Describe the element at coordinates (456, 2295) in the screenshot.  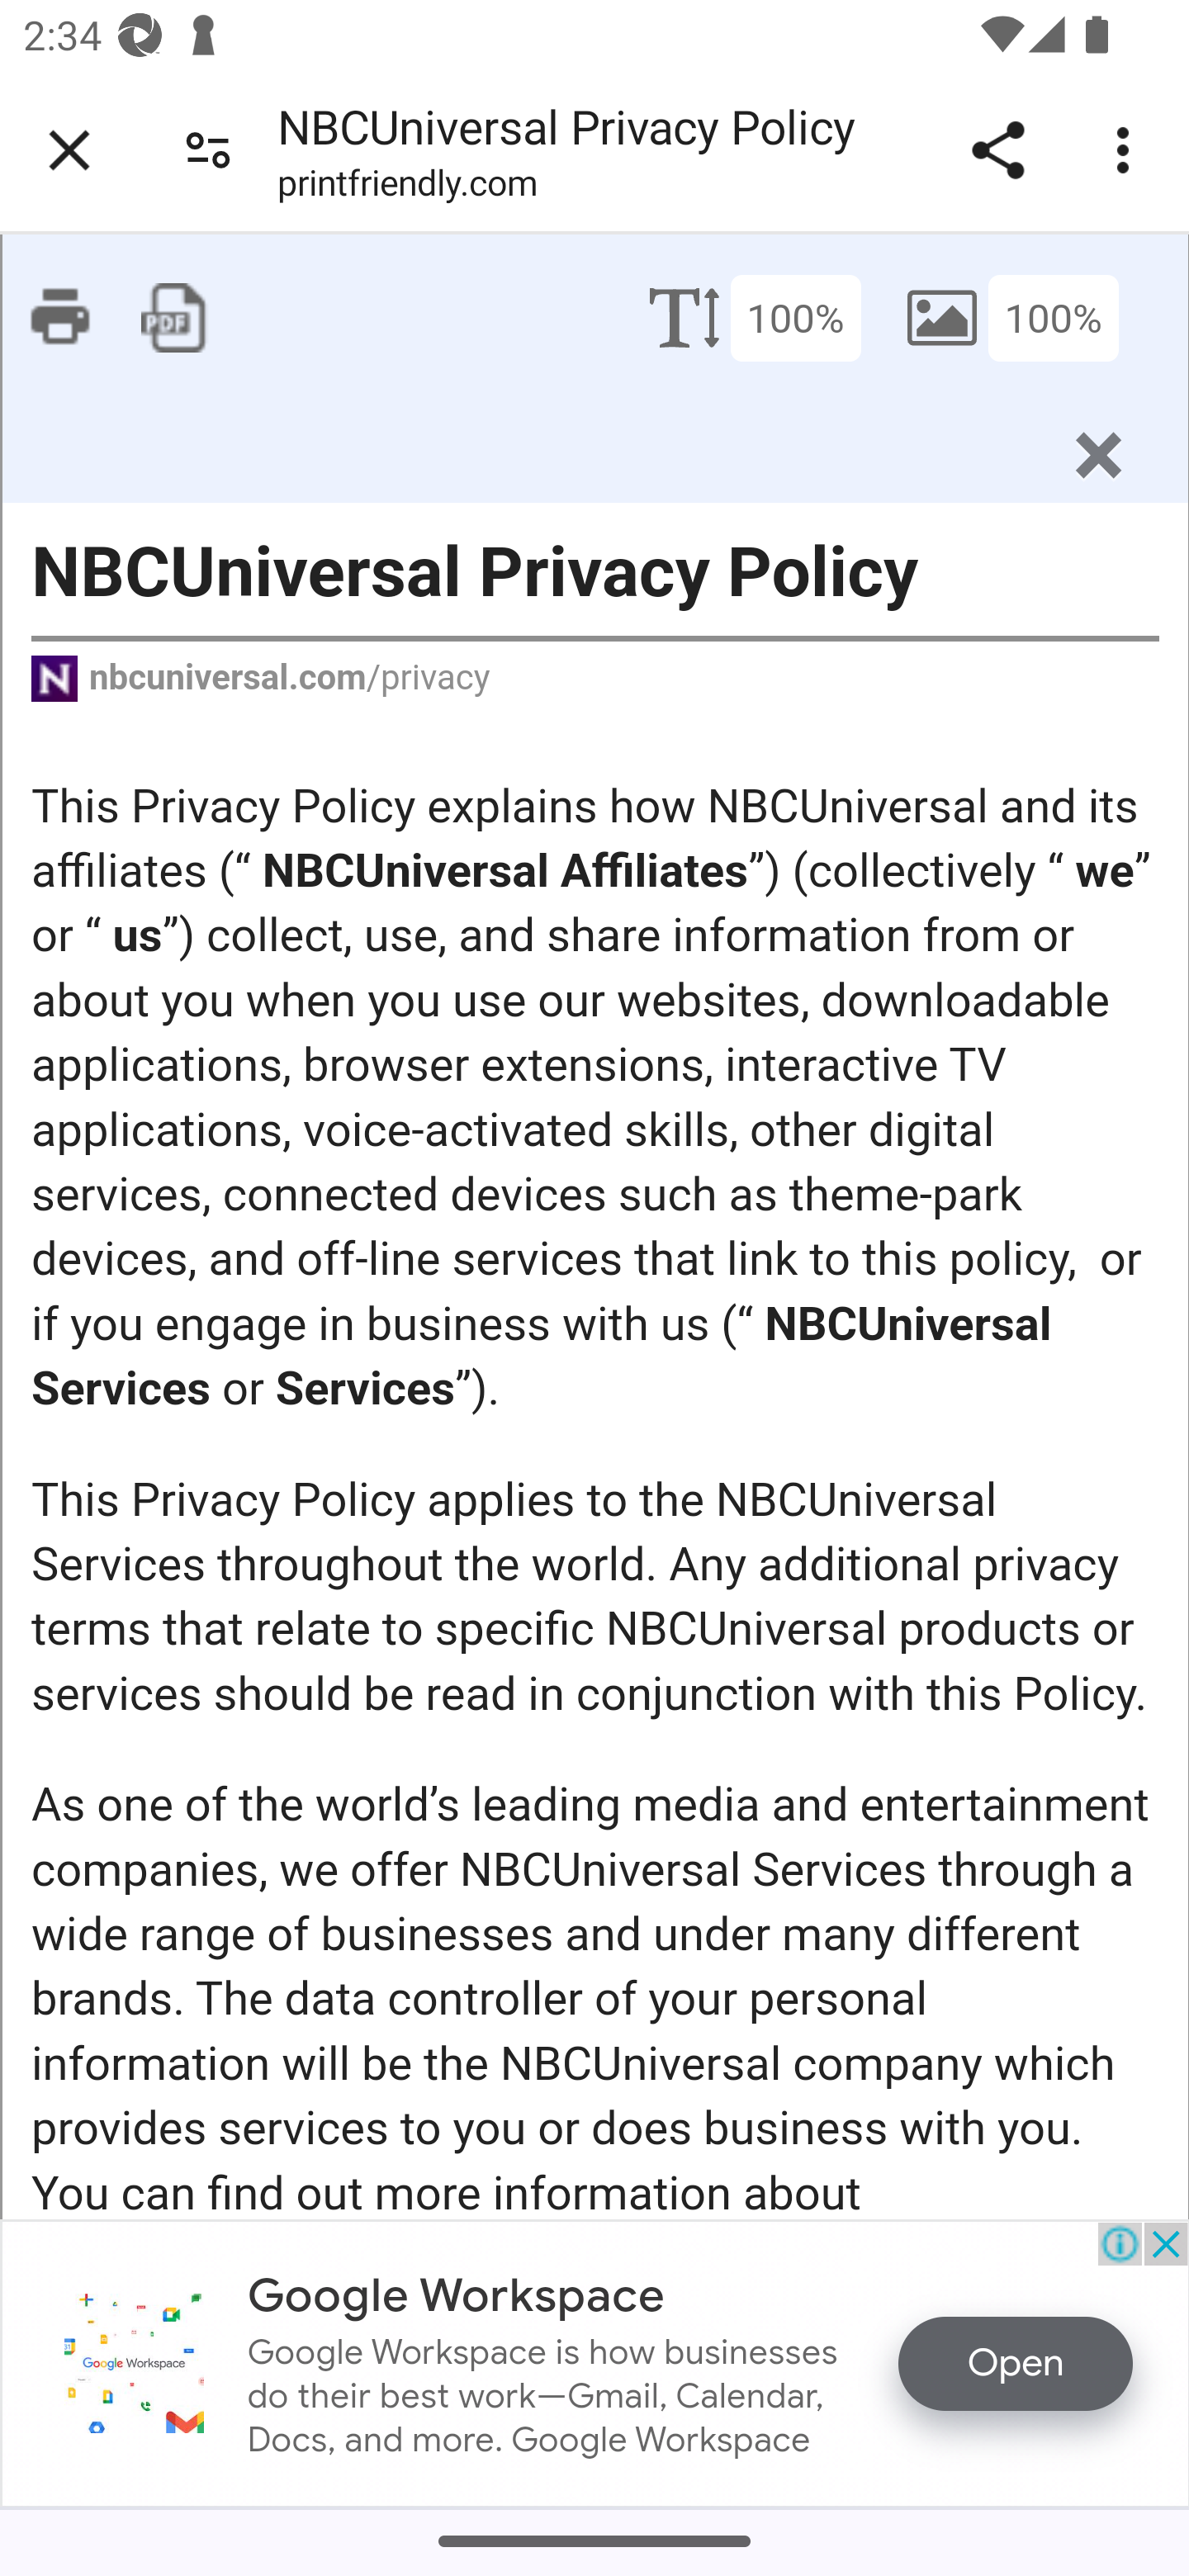
I see `Google Workspace` at that location.